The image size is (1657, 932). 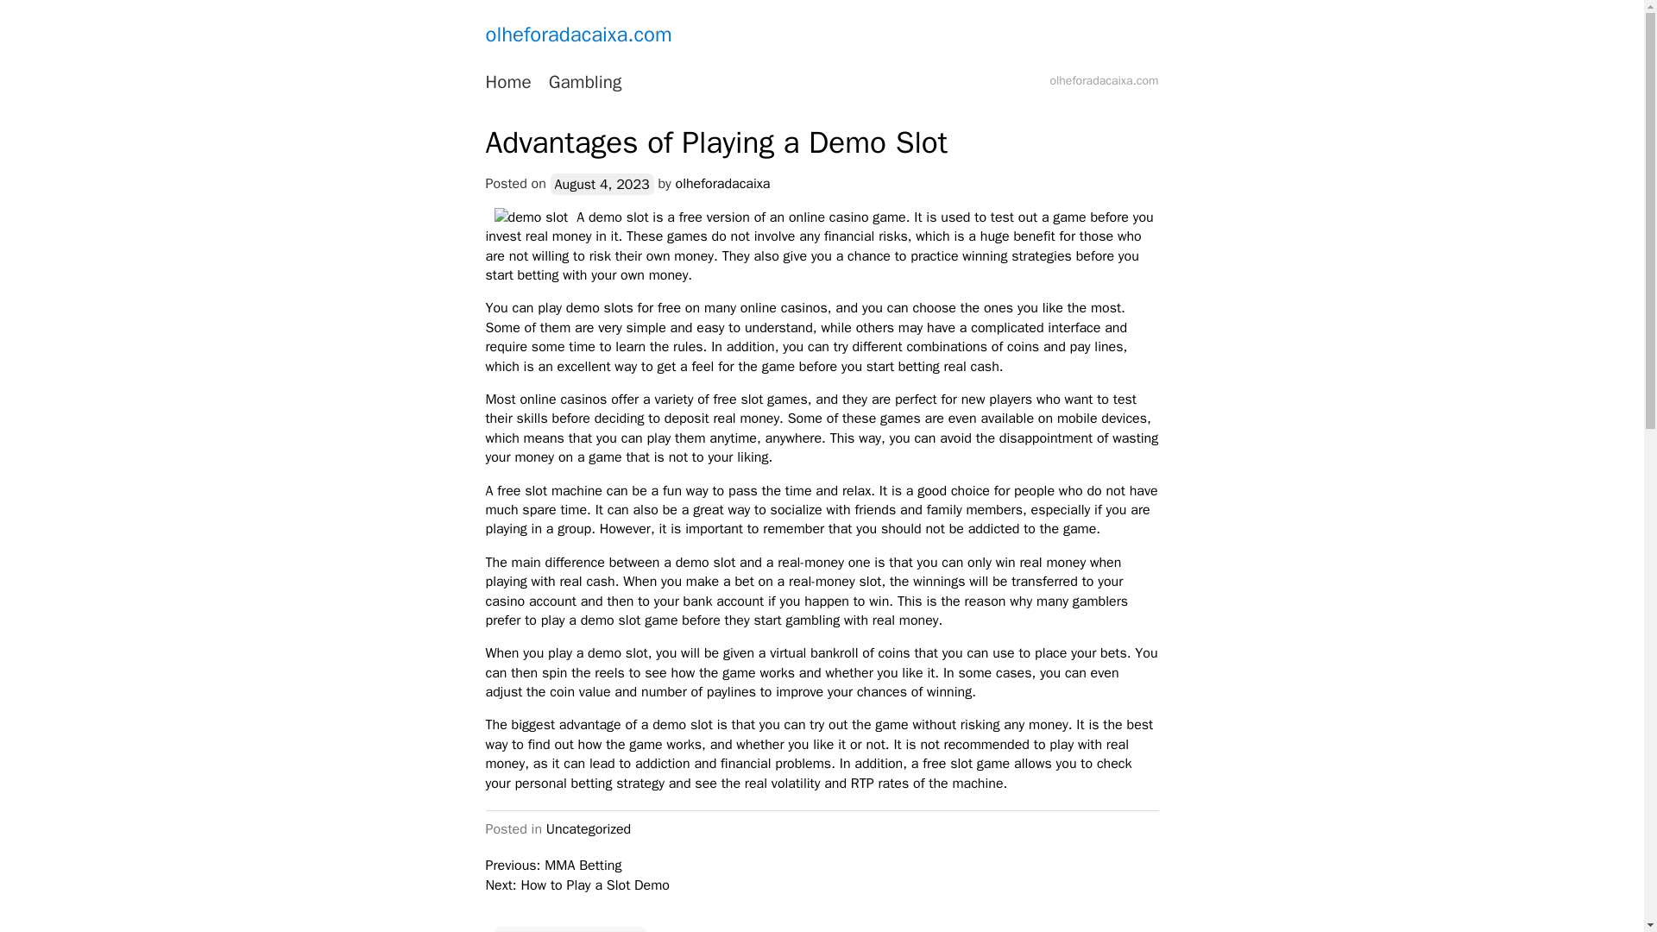 What do you see at coordinates (576, 885) in the screenshot?
I see `Next: How to Play a Slot Demo` at bounding box center [576, 885].